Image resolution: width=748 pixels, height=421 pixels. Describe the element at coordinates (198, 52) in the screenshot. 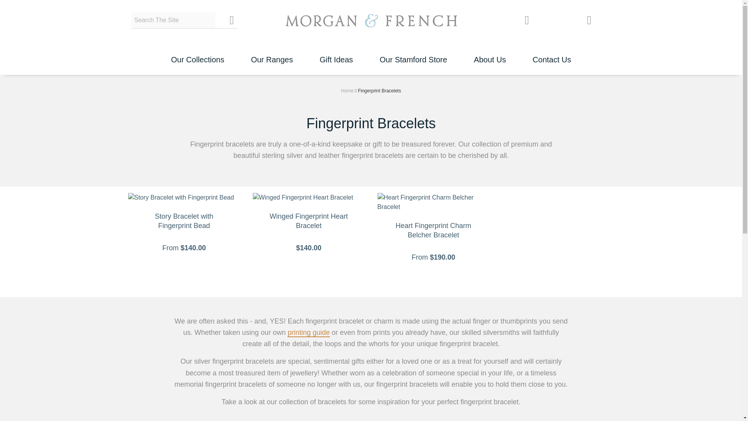

I see `Our Collections` at that location.